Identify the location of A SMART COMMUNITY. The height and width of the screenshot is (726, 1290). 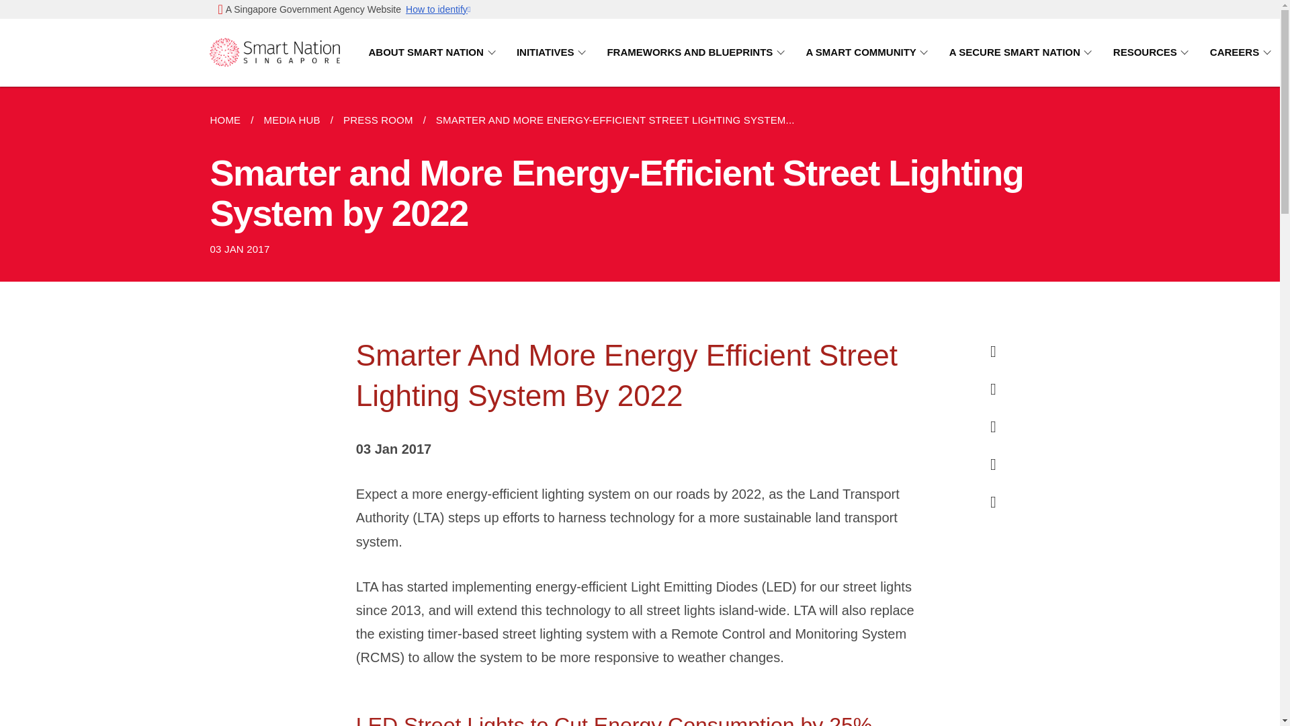
(869, 52).